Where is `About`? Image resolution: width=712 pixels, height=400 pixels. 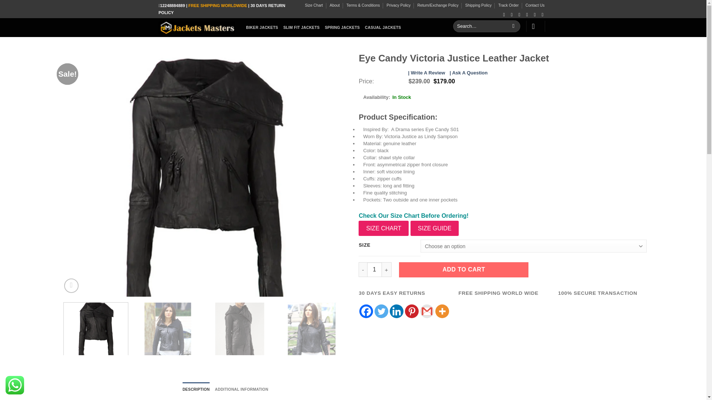
About is located at coordinates (334, 5).